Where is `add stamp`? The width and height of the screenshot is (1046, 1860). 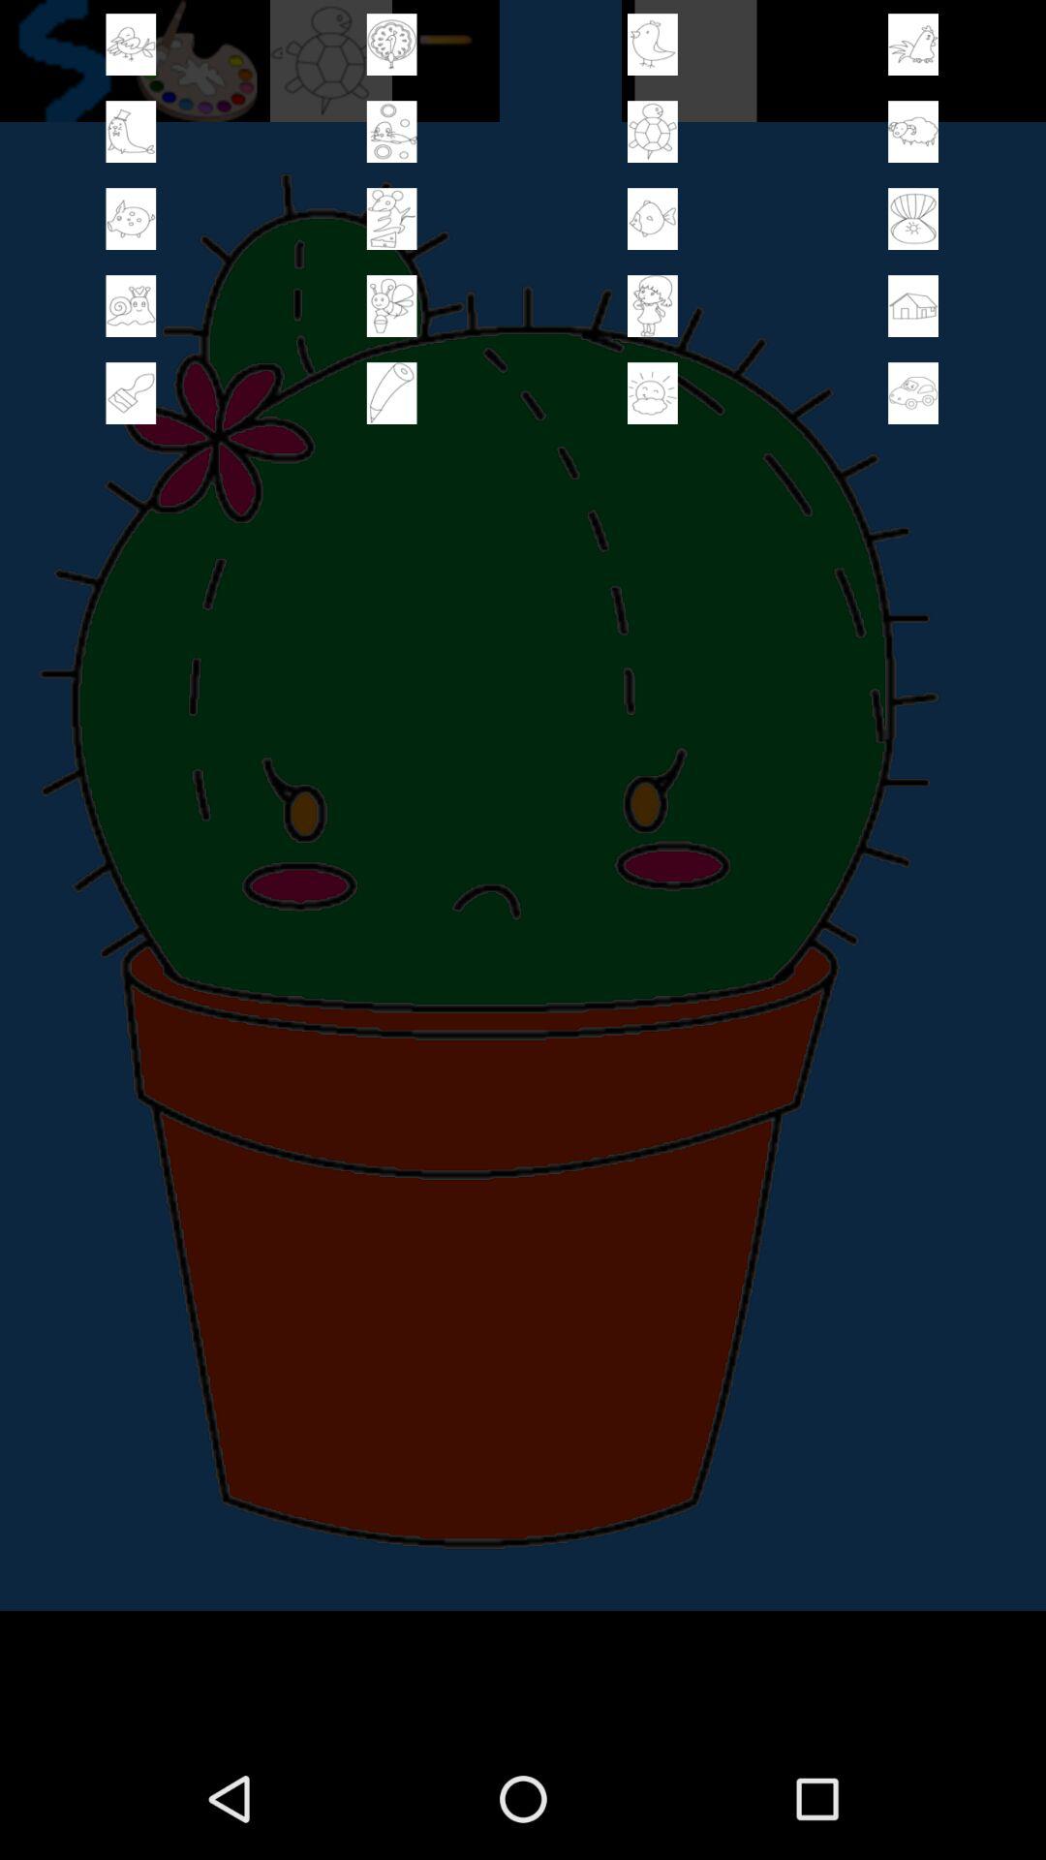 add stamp is located at coordinates (913, 132).